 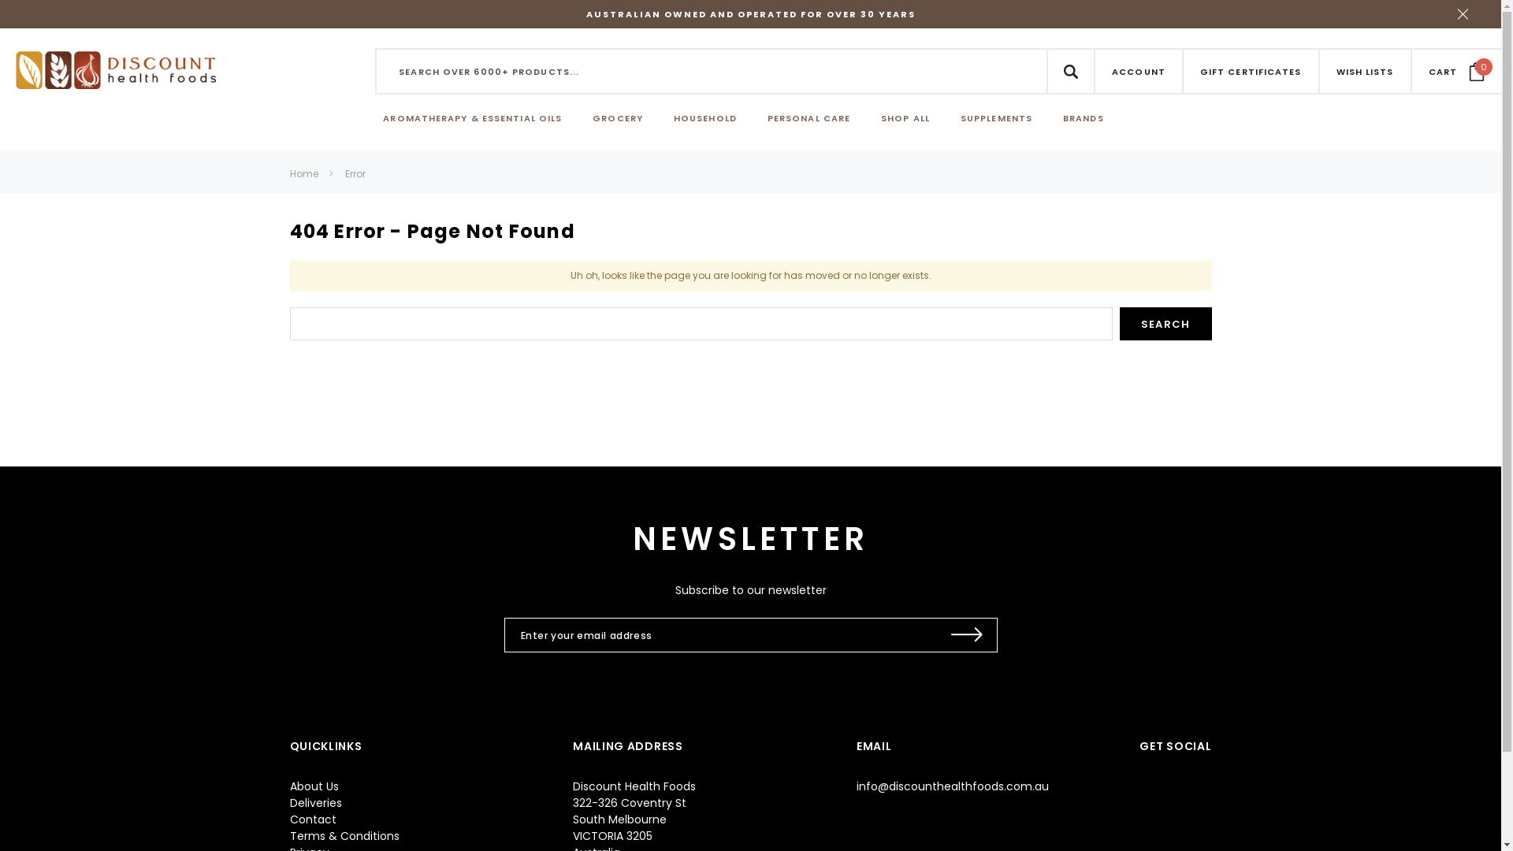 What do you see at coordinates (1139, 71) in the screenshot?
I see `ACCOUNT` at bounding box center [1139, 71].